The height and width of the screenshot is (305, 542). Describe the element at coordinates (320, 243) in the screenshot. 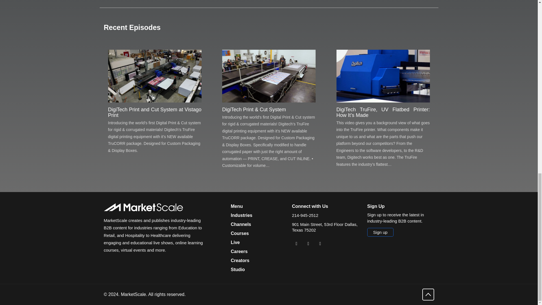

I see `Share on Instagram` at that location.